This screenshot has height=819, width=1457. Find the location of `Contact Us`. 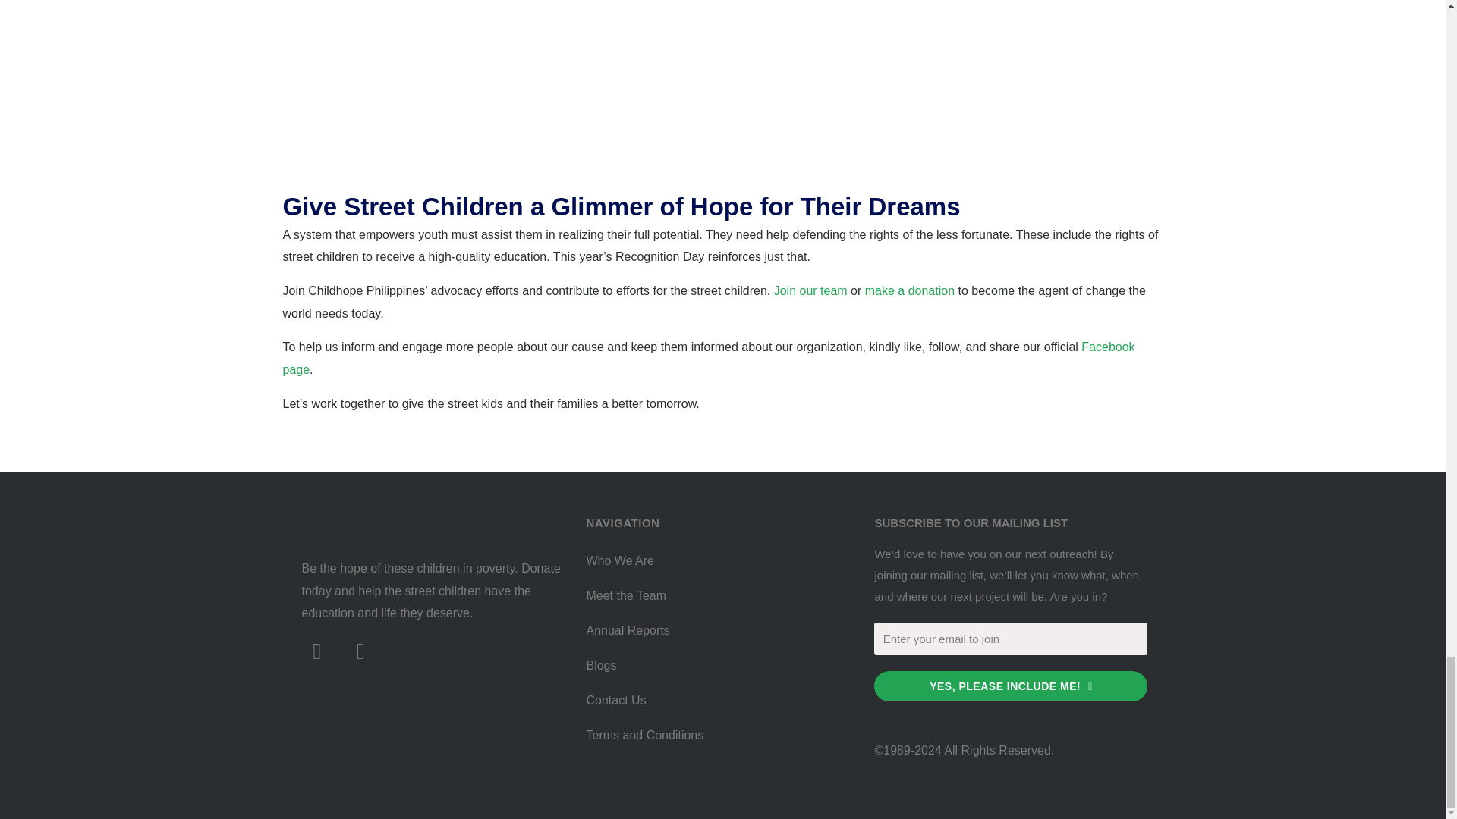

Contact Us is located at coordinates (715, 701).